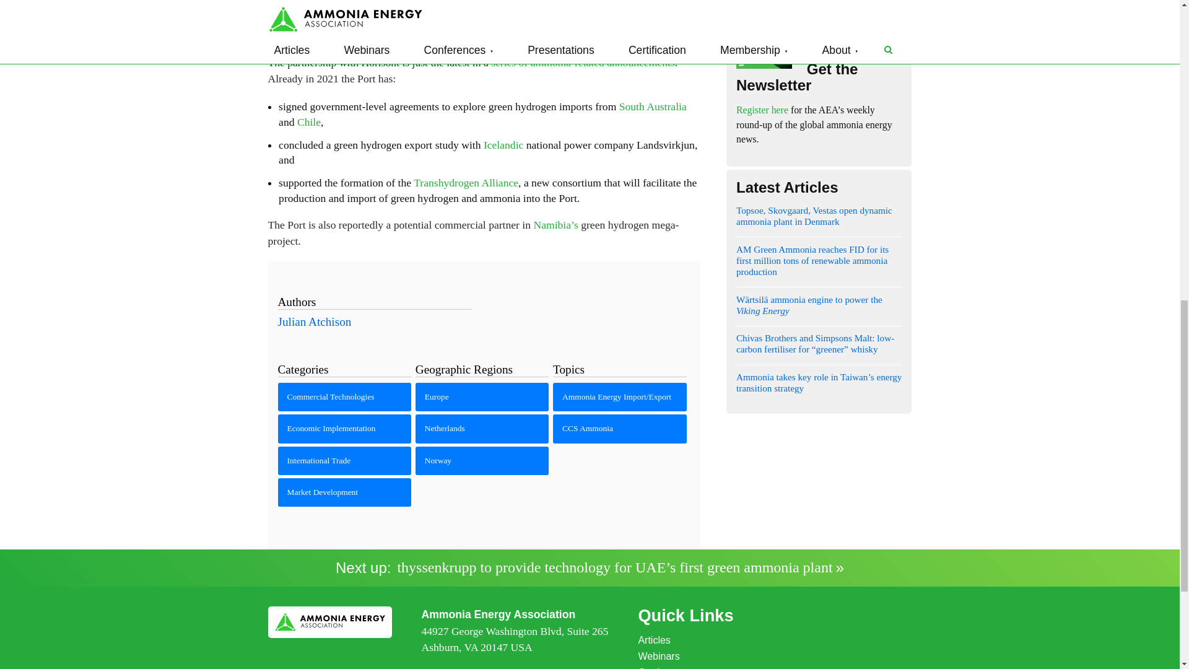 The width and height of the screenshot is (1189, 669). What do you see at coordinates (482, 461) in the screenshot?
I see `See other items in Norway Geographic Regions` at bounding box center [482, 461].